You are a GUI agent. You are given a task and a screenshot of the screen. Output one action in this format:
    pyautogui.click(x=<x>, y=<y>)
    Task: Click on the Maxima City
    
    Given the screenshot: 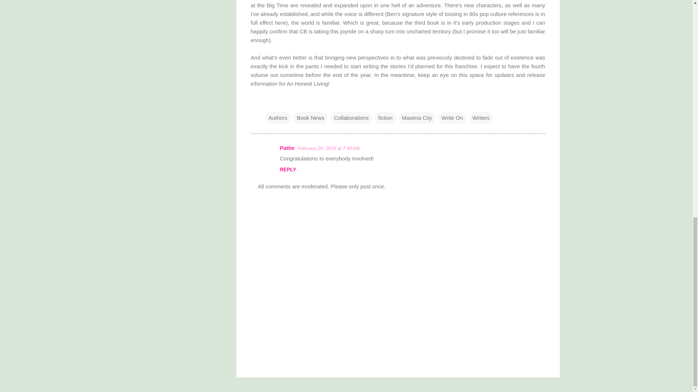 What is the action you would take?
    pyautogui.click(x=417, y=118)
    